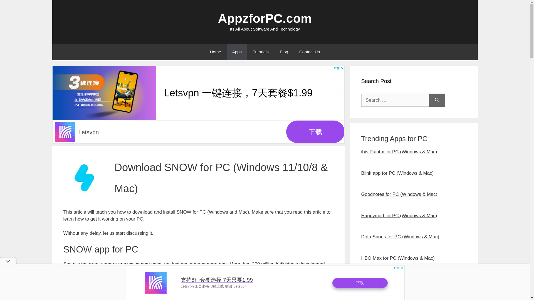  I want to click on AppzforPC.com, so click(265, 18).